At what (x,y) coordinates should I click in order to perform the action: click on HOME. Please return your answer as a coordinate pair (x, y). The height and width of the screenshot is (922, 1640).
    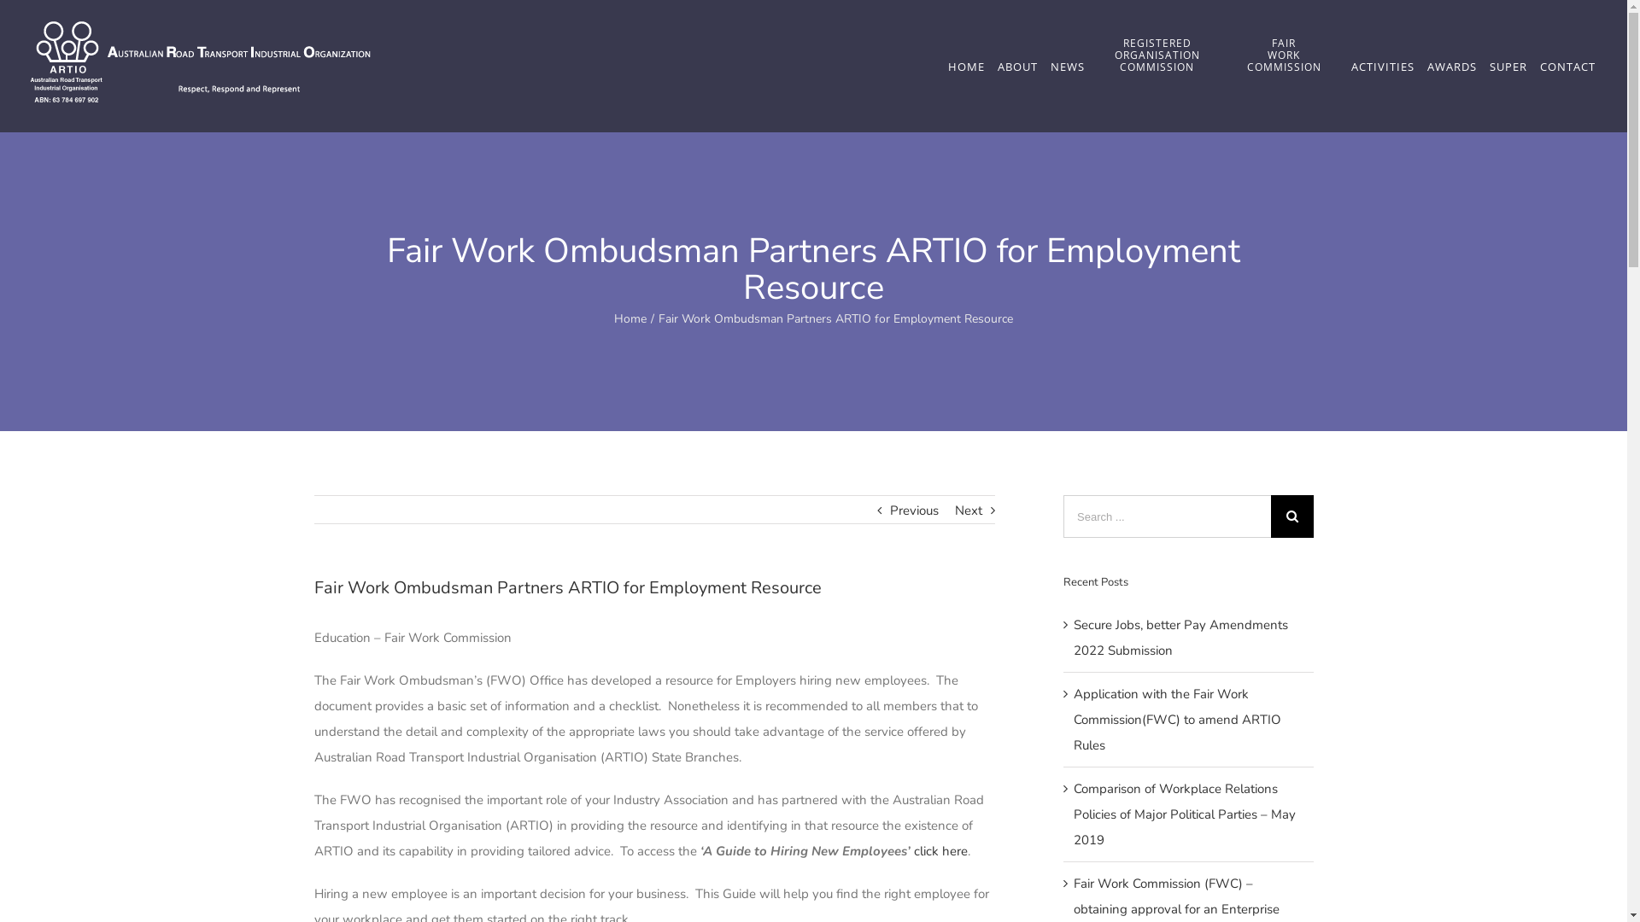
    Looking at the image, I should click on (966, 67).